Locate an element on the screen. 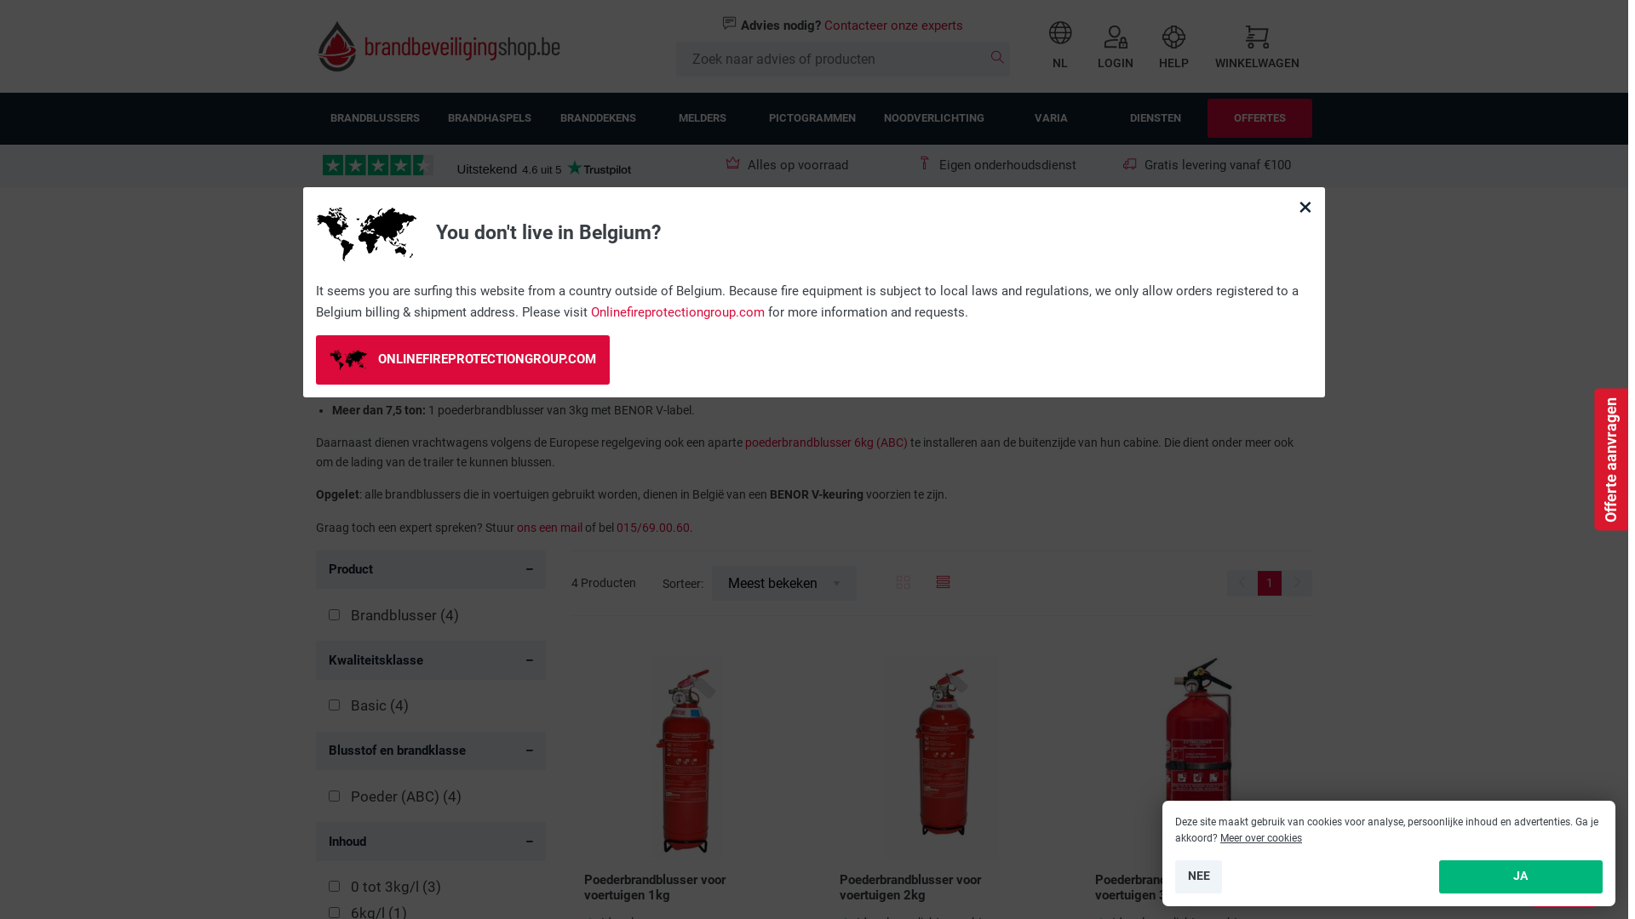 This screenshot has height=919, width=1635. Inhoud is located at coordinates (431, 842).